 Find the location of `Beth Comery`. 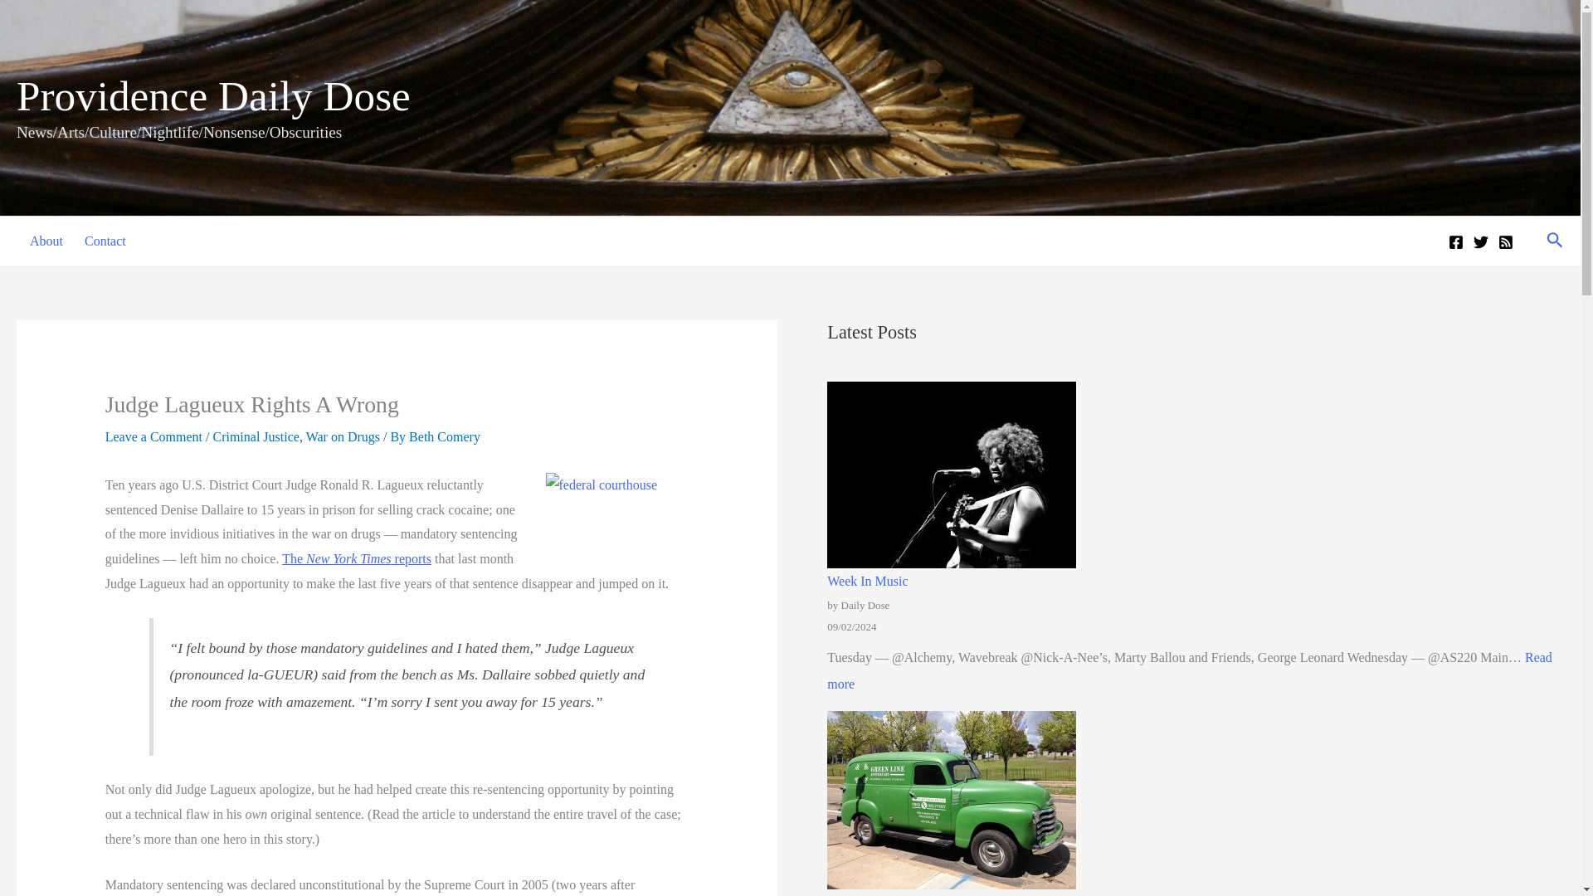

Beth Comery is located at coordinates (445, 436).